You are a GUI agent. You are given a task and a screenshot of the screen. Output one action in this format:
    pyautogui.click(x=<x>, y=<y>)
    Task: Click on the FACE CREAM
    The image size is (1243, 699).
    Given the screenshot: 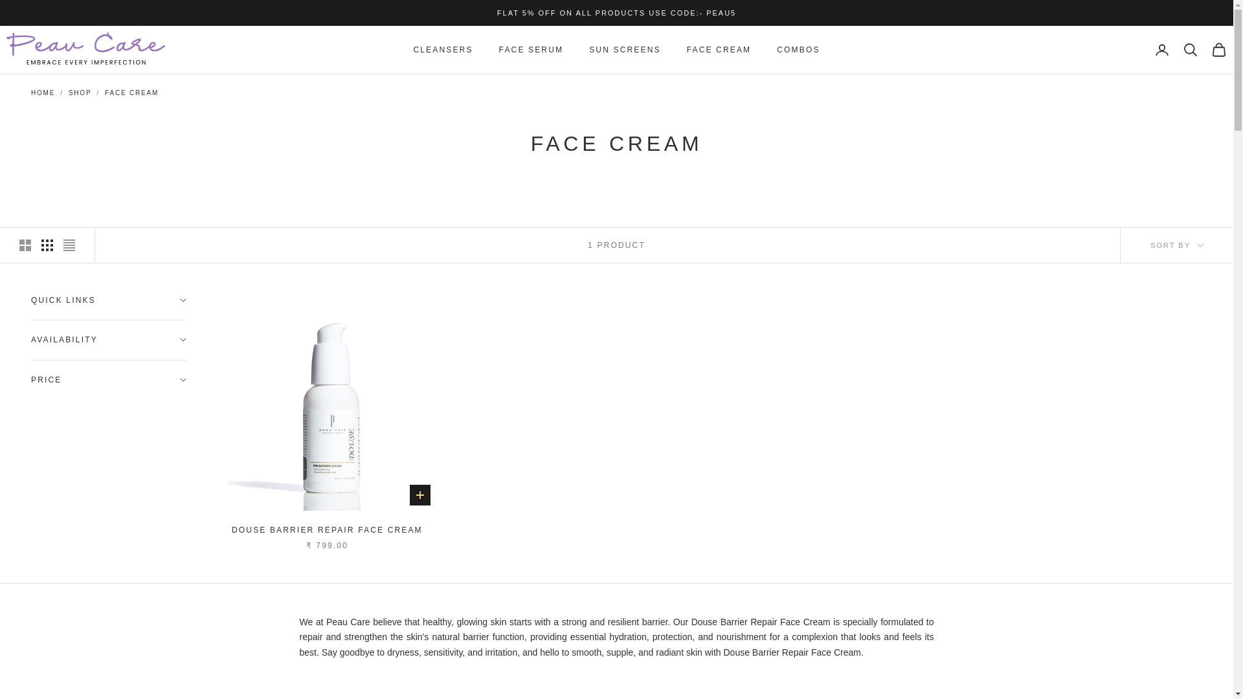 What is the action you would take?
    pyautogui.click(x=131, y=93)
    